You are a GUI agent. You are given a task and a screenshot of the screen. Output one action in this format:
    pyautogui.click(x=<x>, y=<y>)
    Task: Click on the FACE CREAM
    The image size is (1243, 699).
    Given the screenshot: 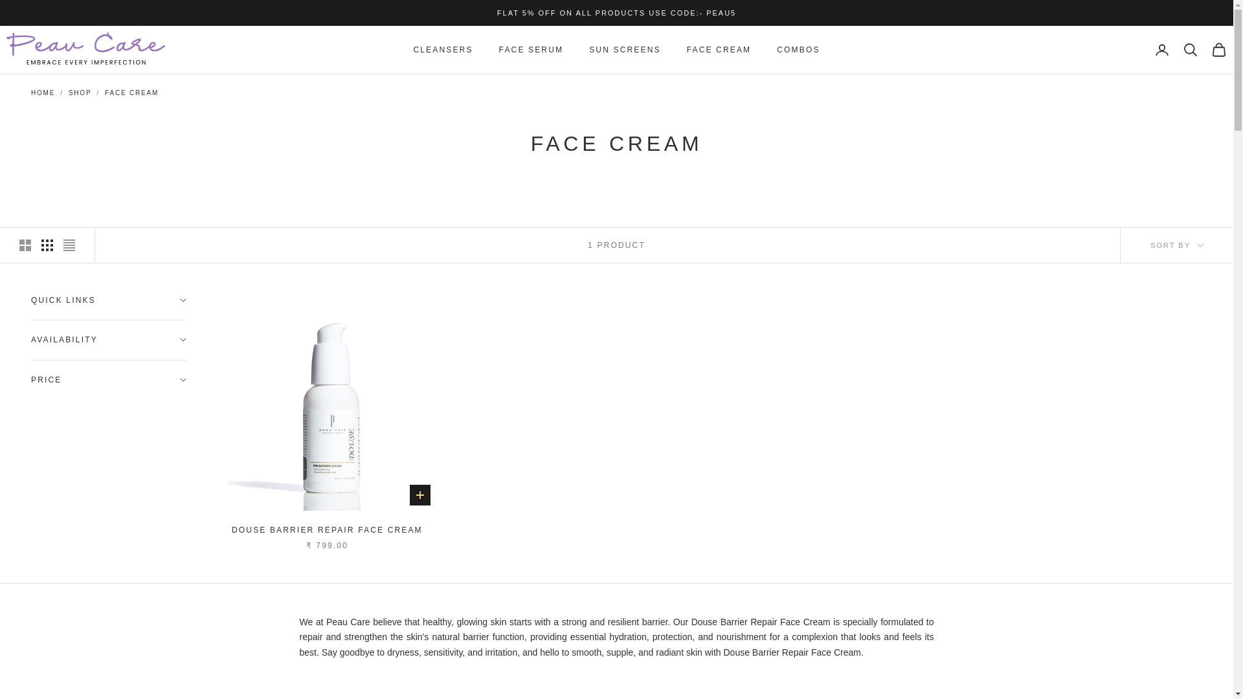 What is the action you would take?
    pyautogui.click(x=131, y=93)
    